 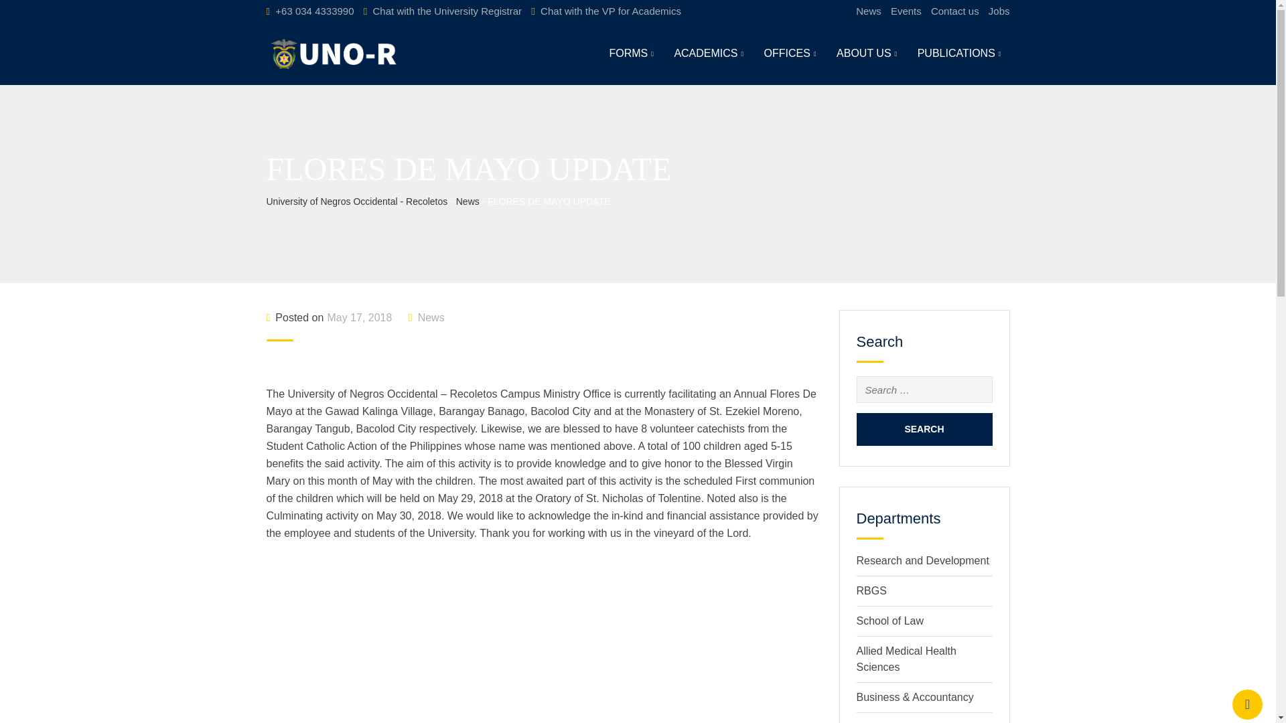 What do you see at coordinates (468, 201) in the screenshot?
I see `Go to News.` at bounding box center [468, 201].